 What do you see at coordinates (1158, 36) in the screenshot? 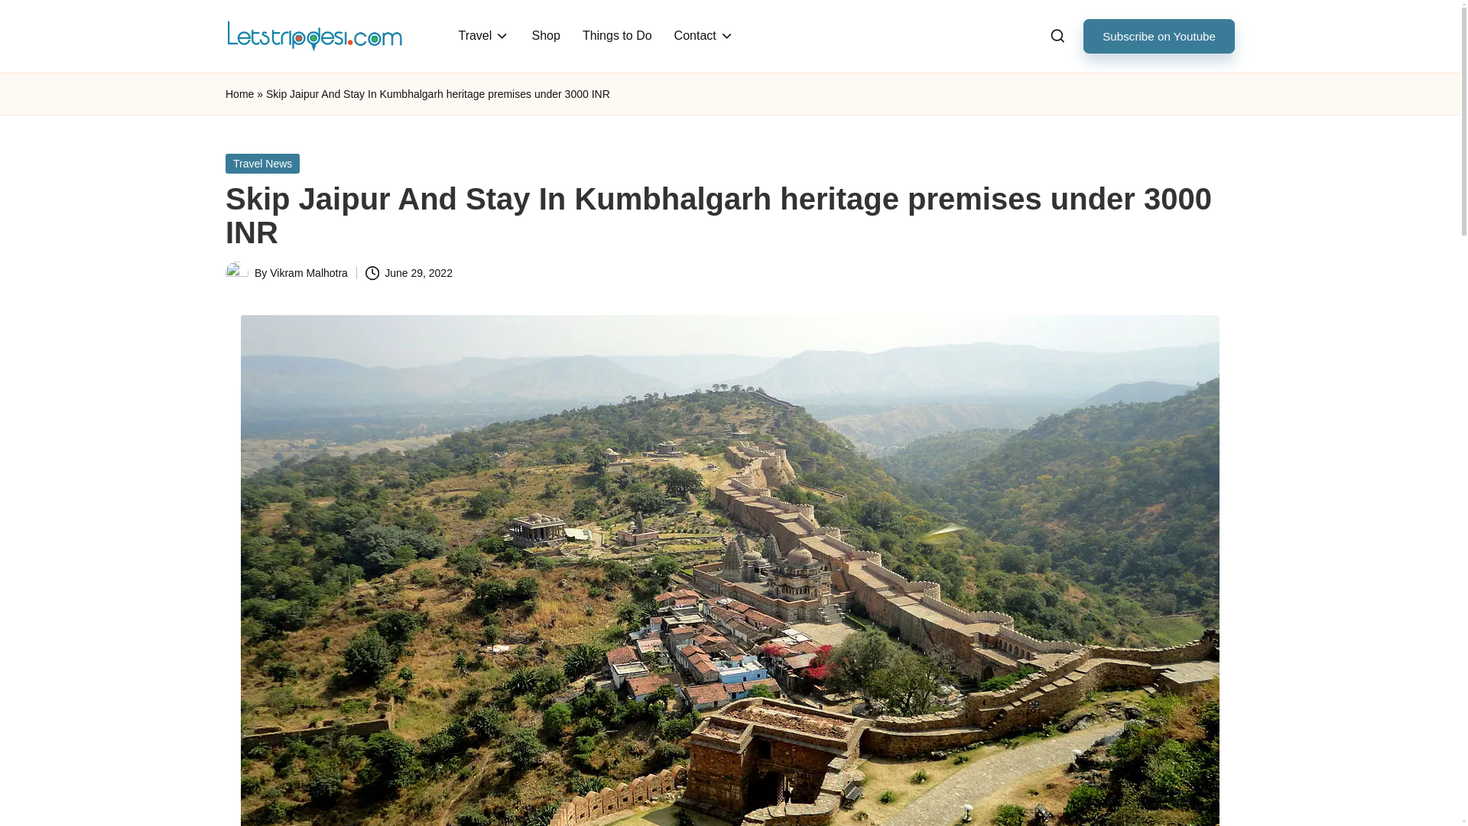
I see `Subscribe on Youtube` at bounding box center [1158, 36].